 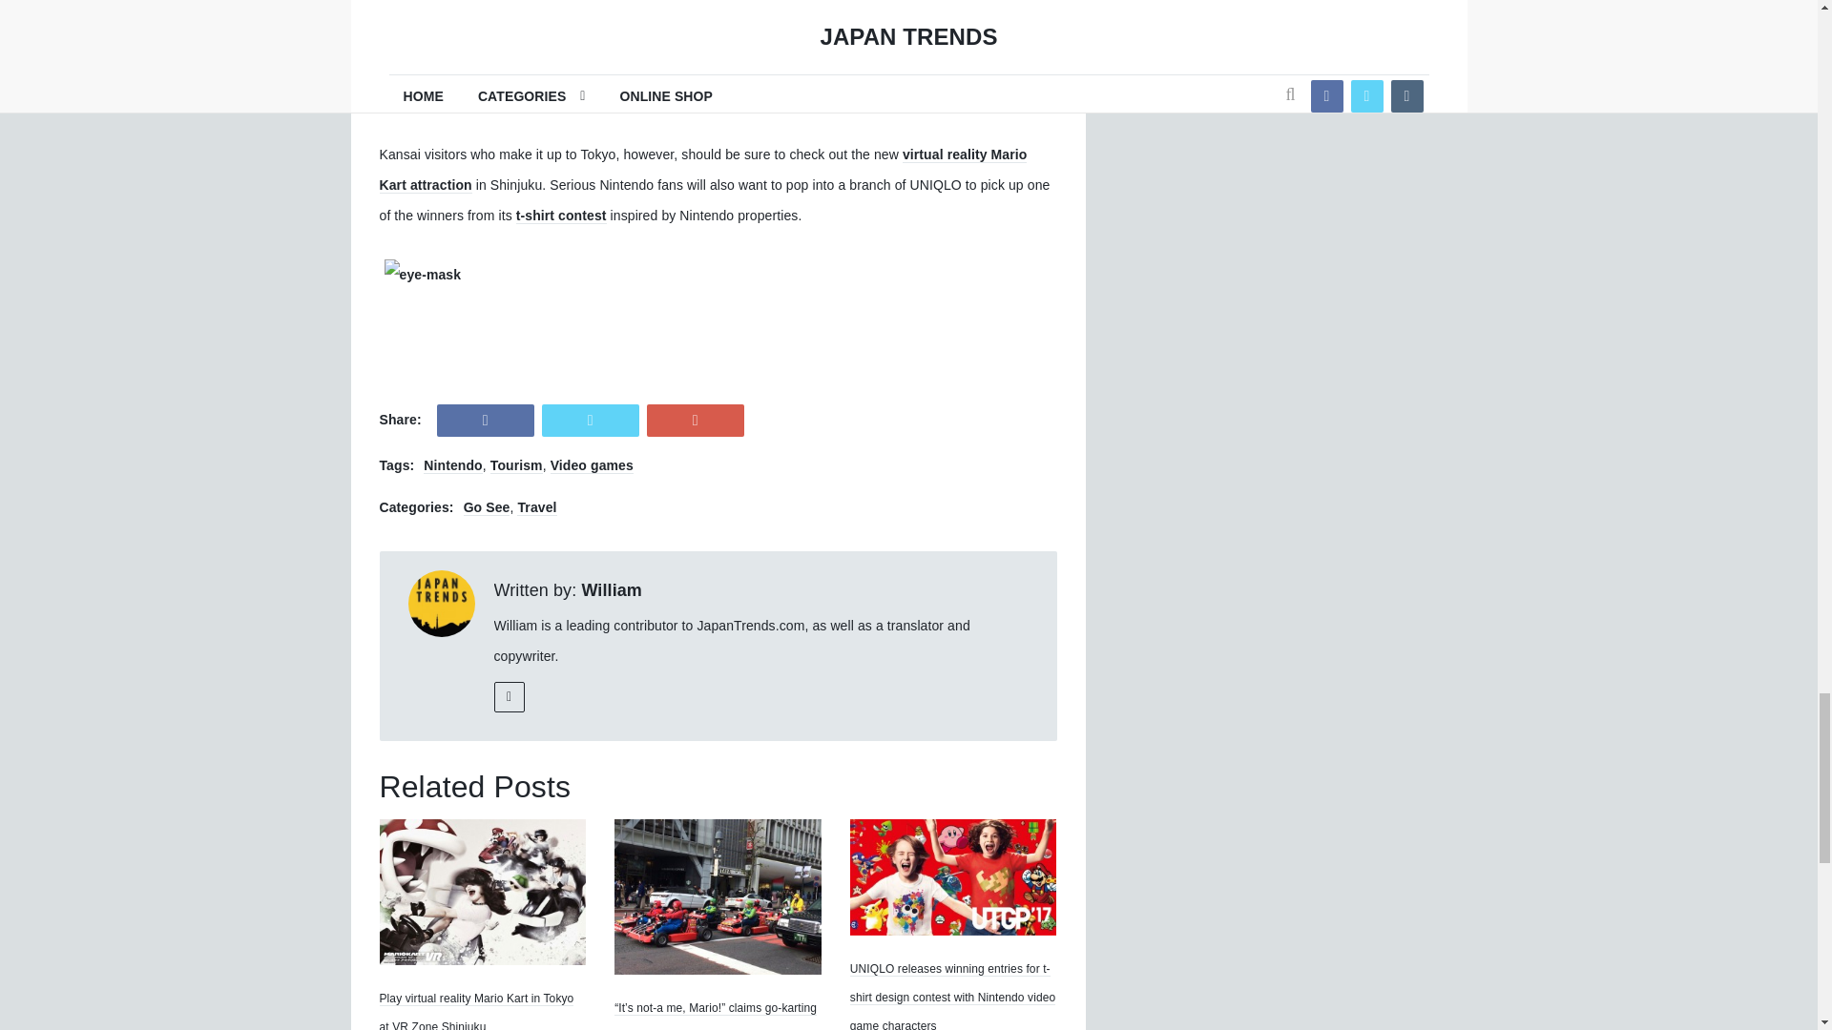 What do you see at coordinates (592, 465) in the screenshot?
I see `Video games` at bounding box center [592, 465].